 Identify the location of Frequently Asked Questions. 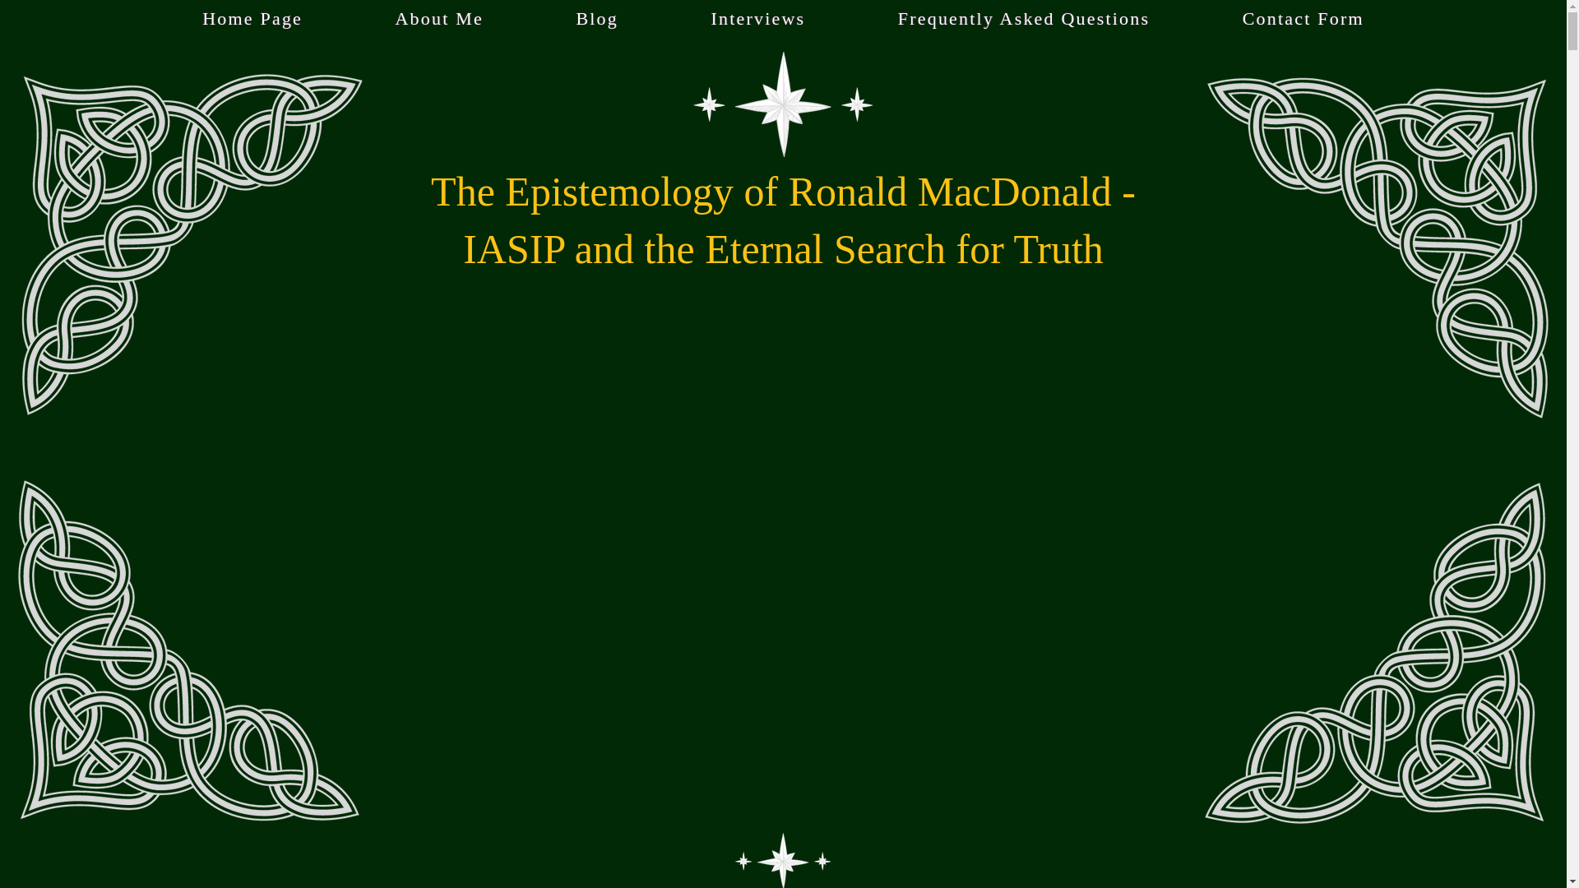
(1025, 19).